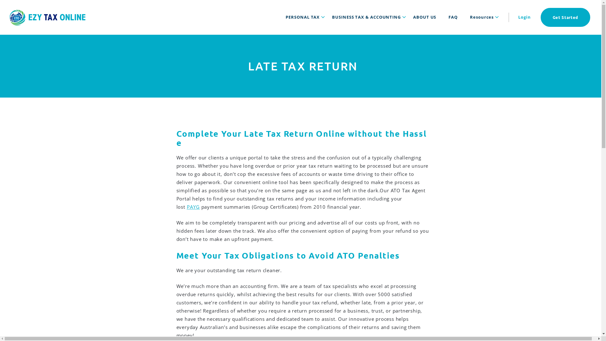  What do you see at coordinates (525, 17) in the screenshot?
I see `Login` at bounding box center [525, 17].